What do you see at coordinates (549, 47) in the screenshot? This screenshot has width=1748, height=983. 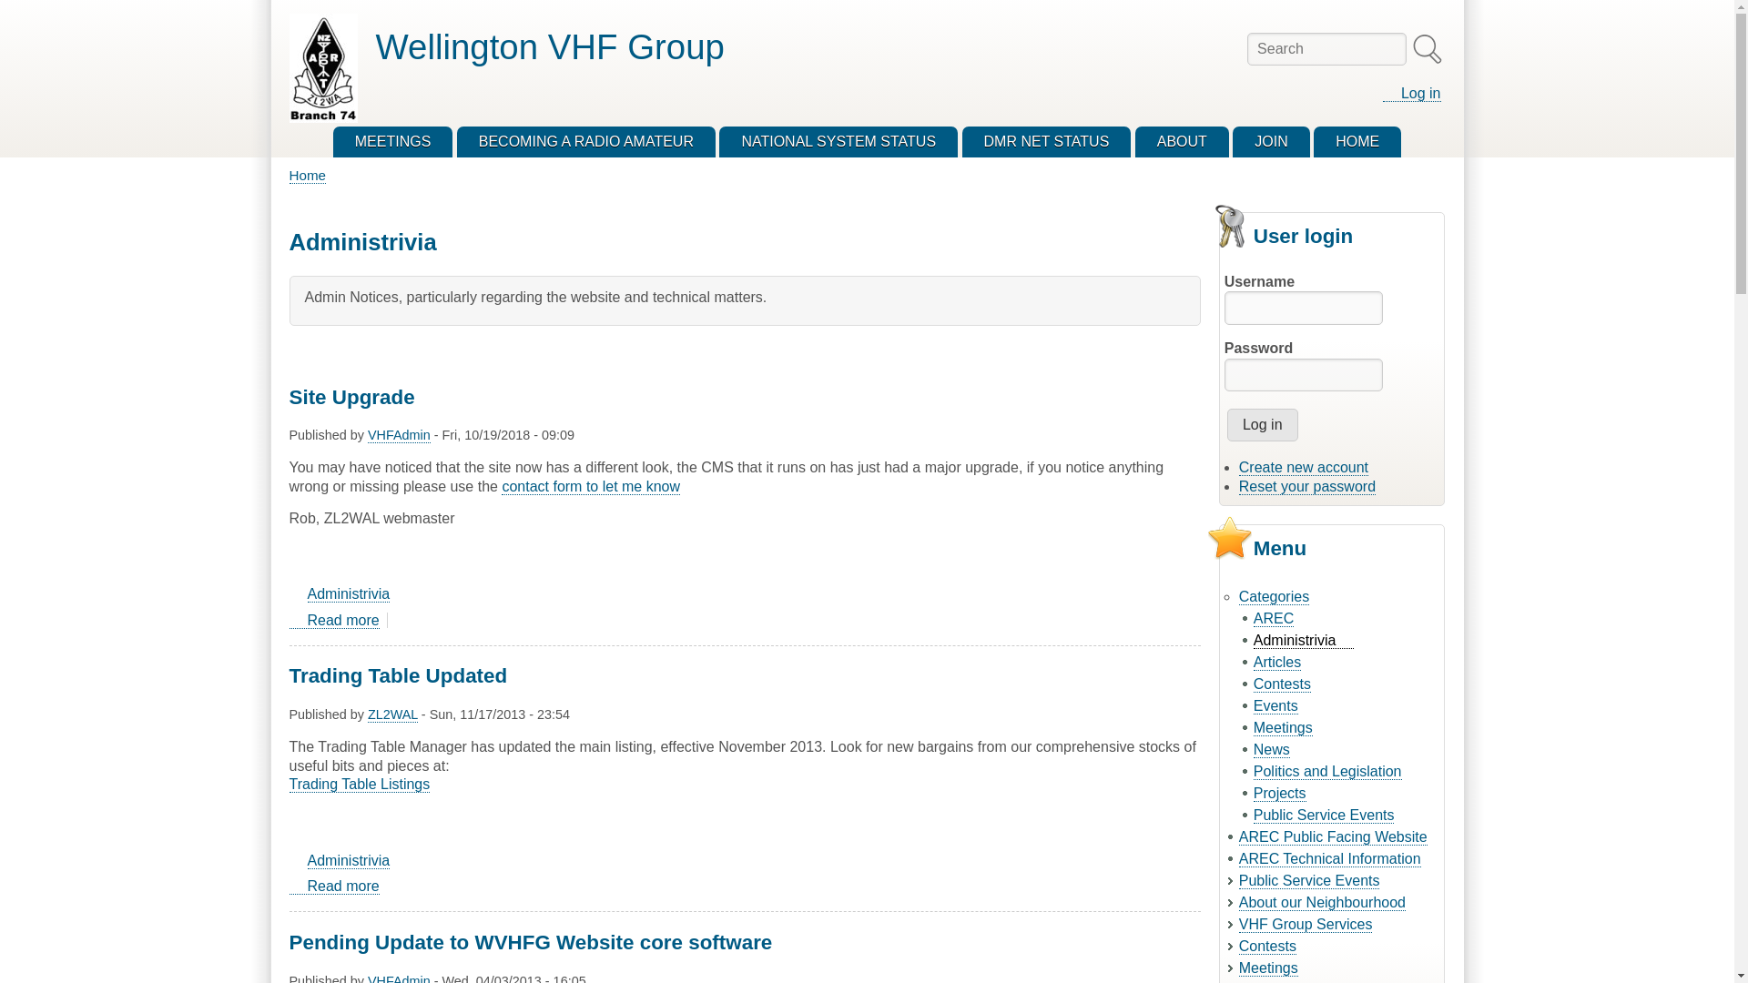 I see `Wellington VHF Group` at bounding box center [549, 47].